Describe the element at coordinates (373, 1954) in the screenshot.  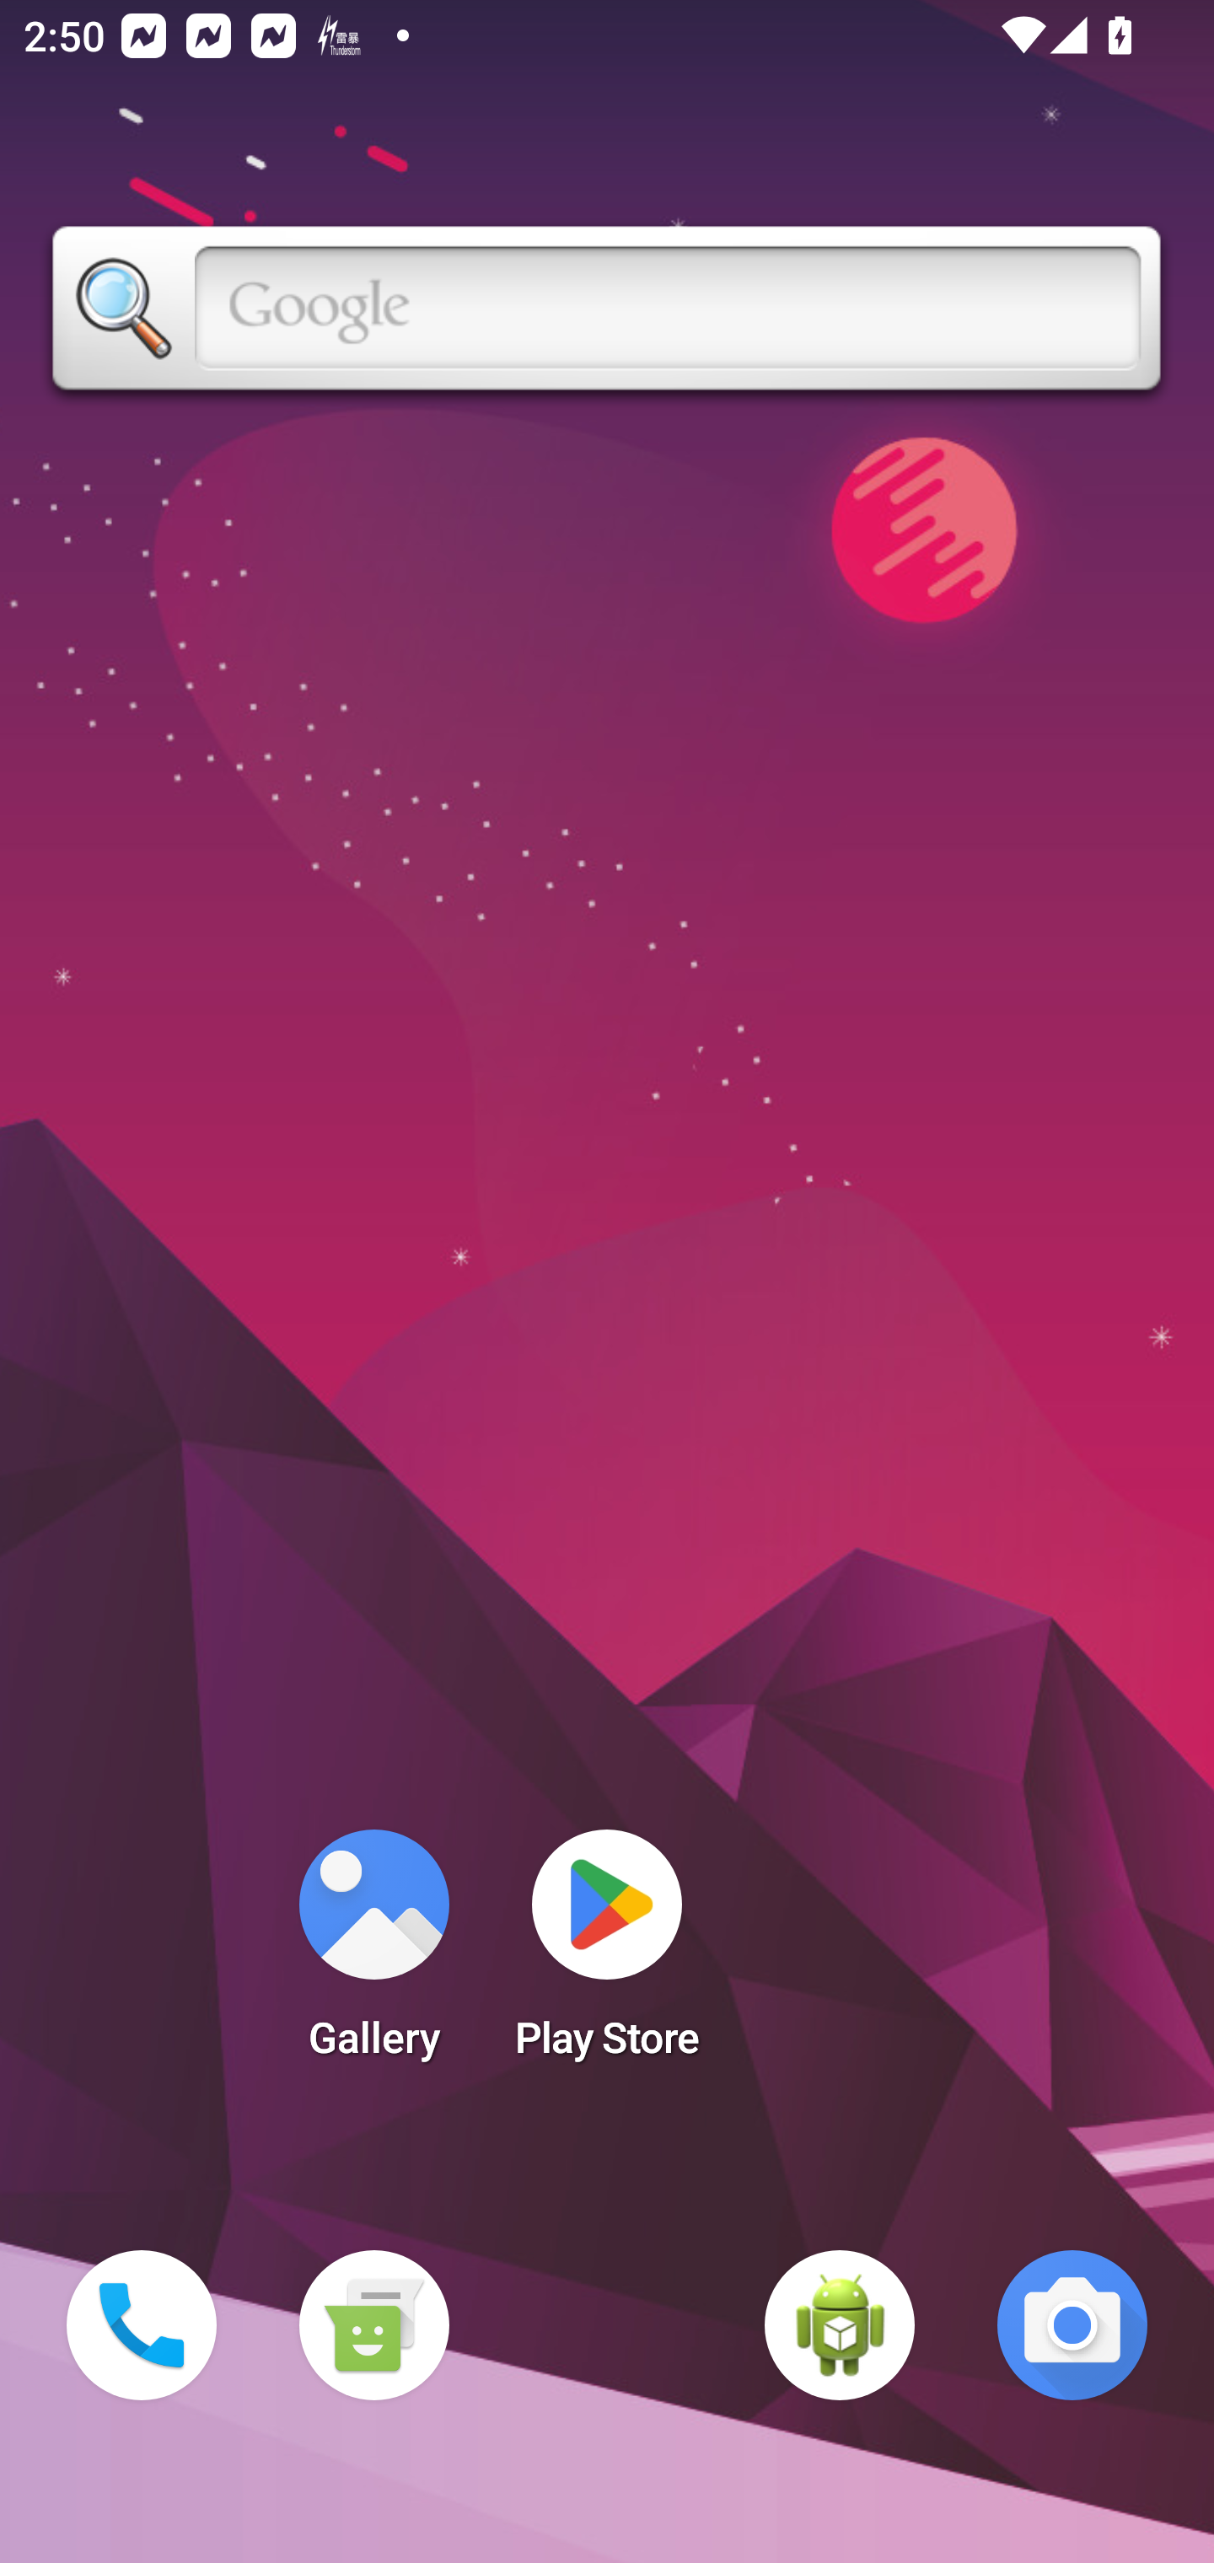
I see `Gallery` at that location.